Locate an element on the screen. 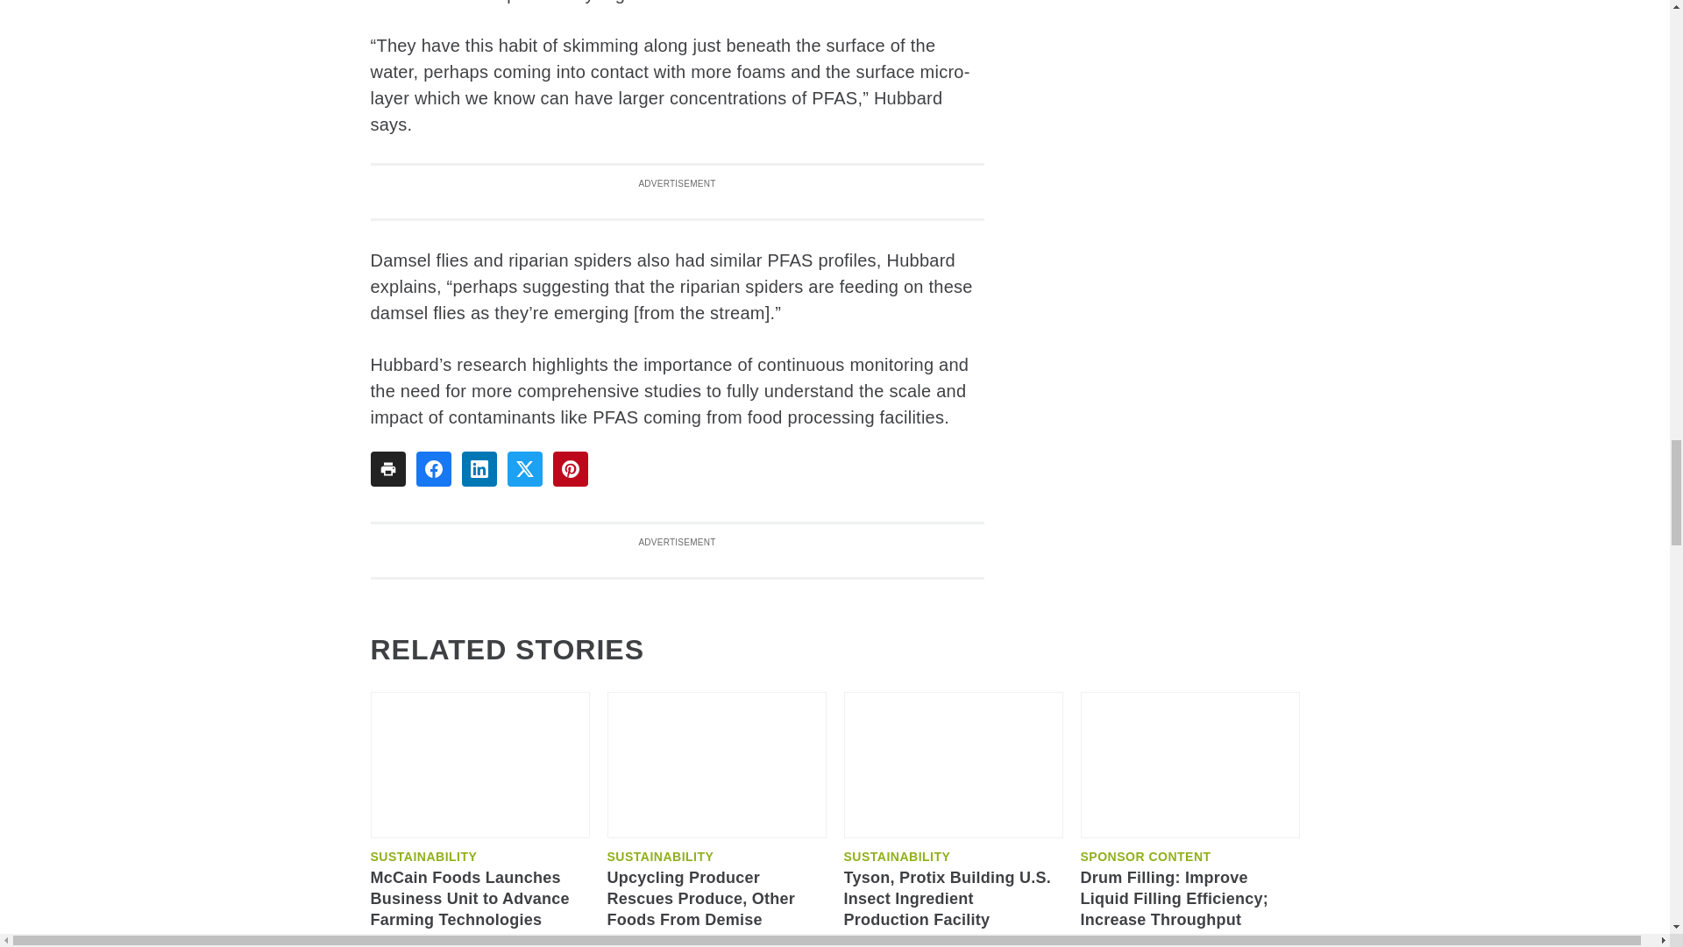 This screenshot has width=1683, height=947. Share To linkedin is located at coordinates (479, 469).